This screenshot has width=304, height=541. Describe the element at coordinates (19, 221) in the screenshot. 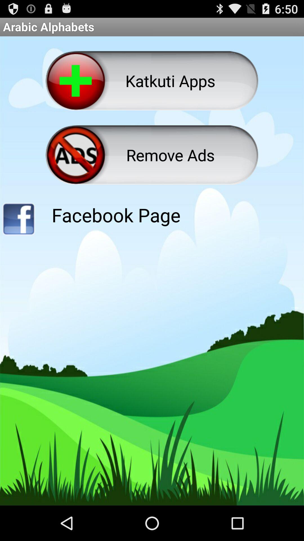

I see `link to facebook page` at that location.